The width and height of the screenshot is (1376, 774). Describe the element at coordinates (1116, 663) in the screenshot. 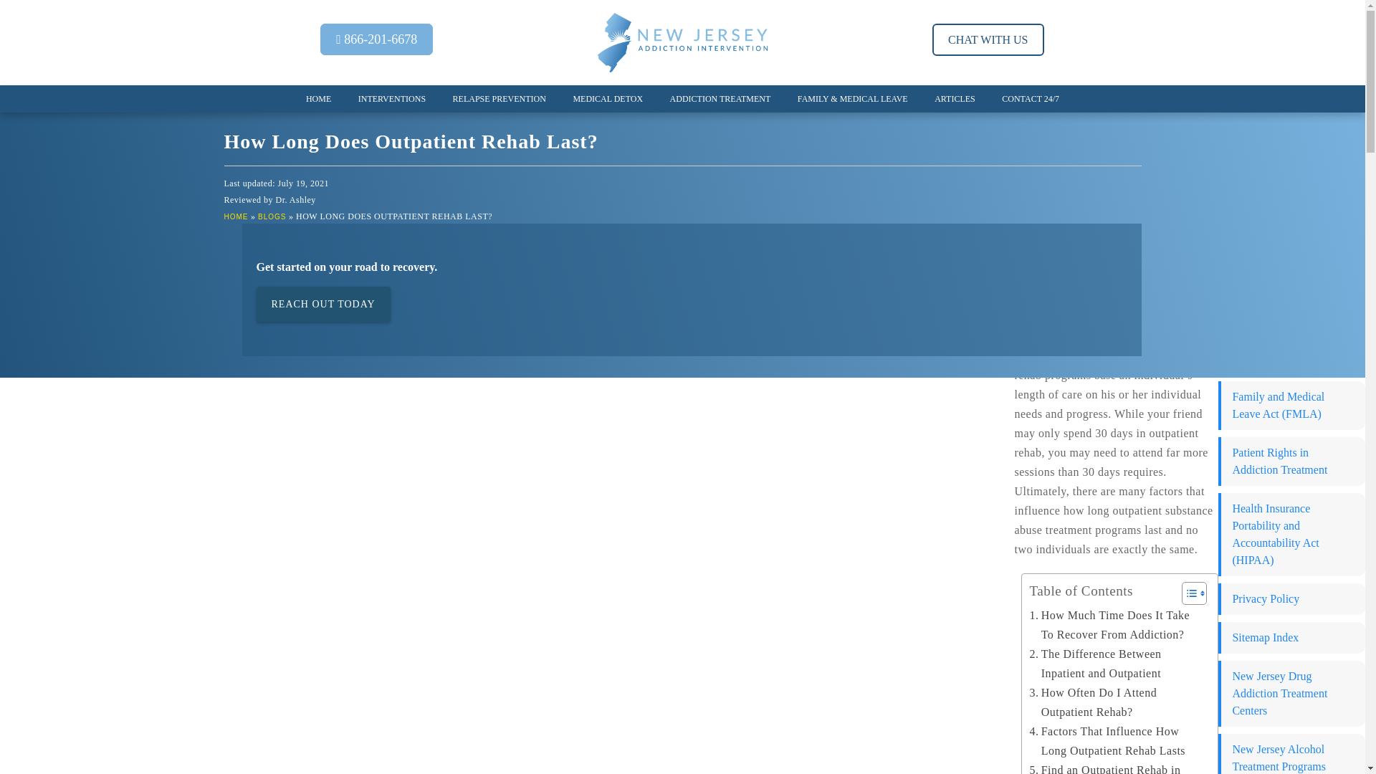

I see `The Difference Between Inpatient and Outpatient` at that location.